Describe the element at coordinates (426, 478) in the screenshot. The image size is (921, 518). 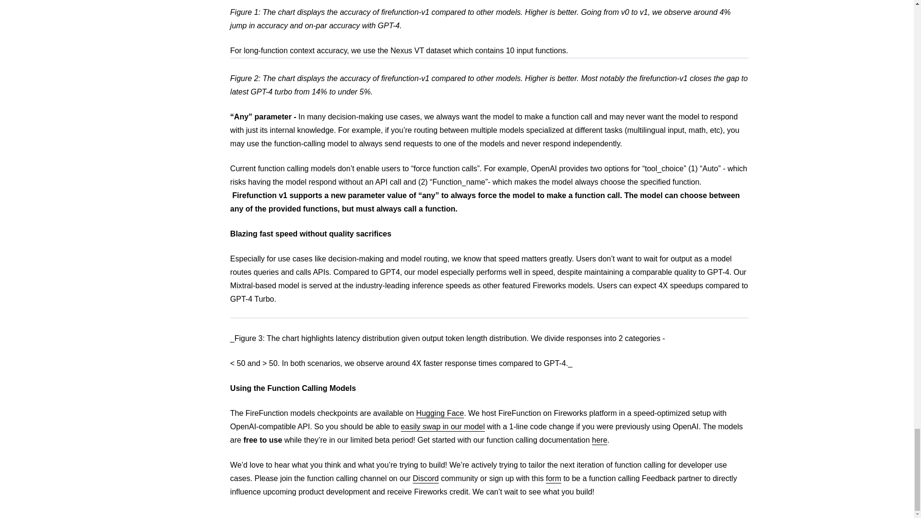
I see `Discord` at that location.